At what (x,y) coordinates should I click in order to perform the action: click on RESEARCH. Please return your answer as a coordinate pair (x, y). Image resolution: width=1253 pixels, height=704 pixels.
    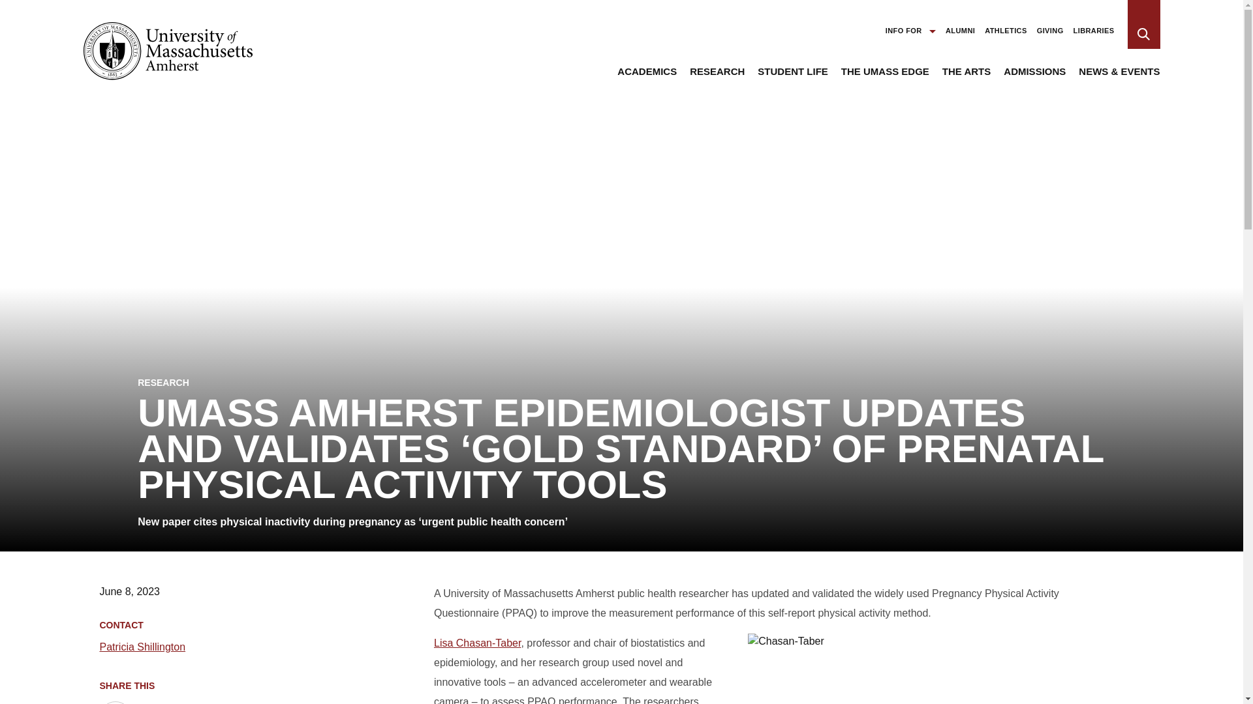
    Looking at the image, I should click on (717, 78).